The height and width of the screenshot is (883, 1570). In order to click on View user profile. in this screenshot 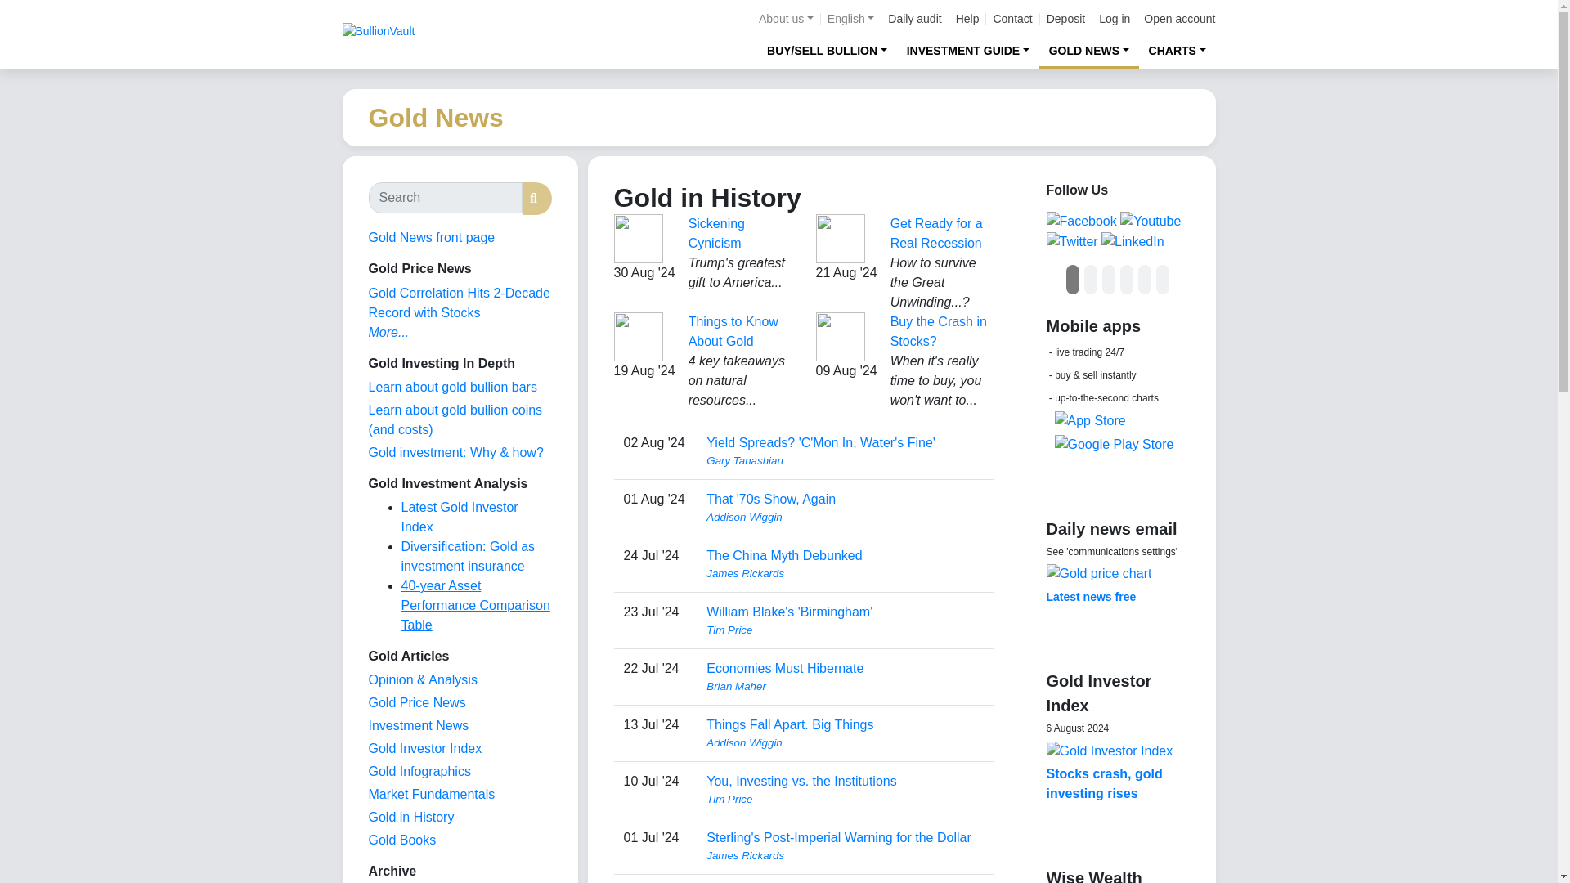, I will do `click(844, 687)`.